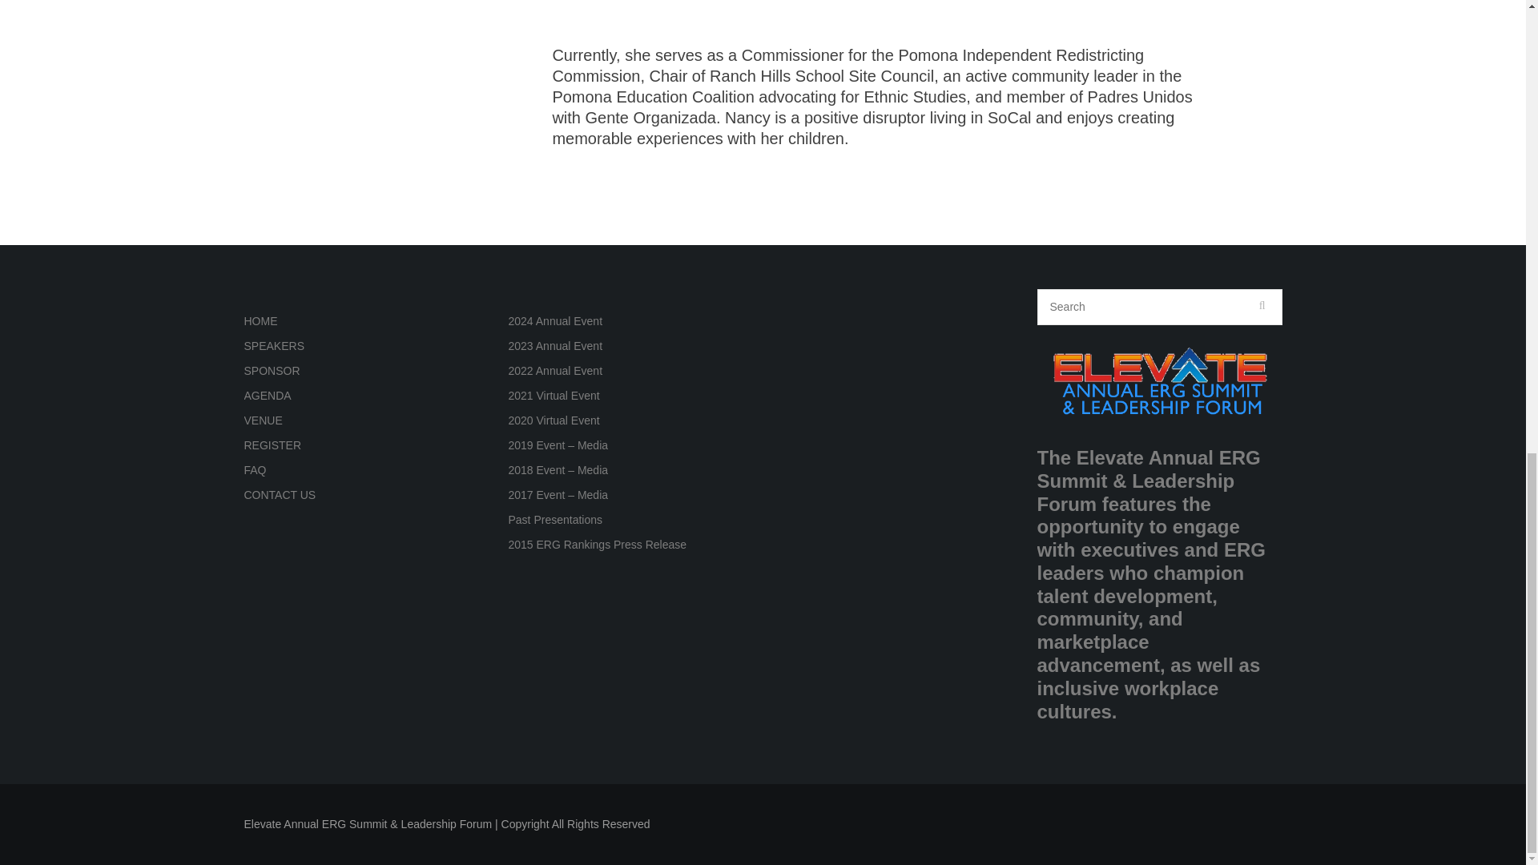  I want to click on Past Presentations, so click(554, 519).